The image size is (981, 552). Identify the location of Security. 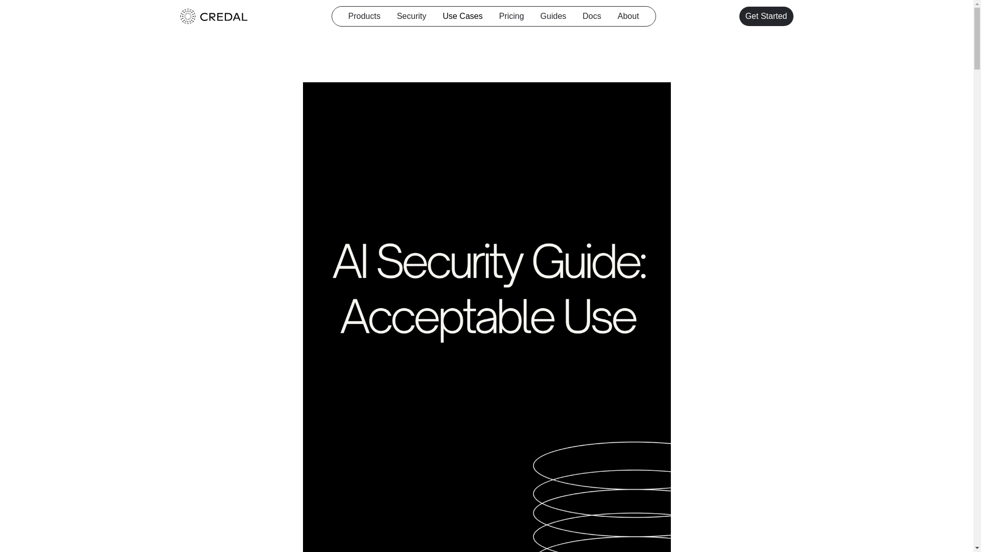
(412, 16).